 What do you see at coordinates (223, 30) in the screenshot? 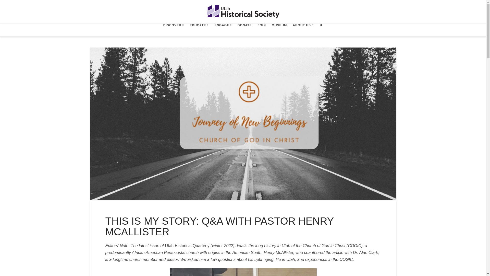
I see `ENGAGE` at bounding box center [223, 30].